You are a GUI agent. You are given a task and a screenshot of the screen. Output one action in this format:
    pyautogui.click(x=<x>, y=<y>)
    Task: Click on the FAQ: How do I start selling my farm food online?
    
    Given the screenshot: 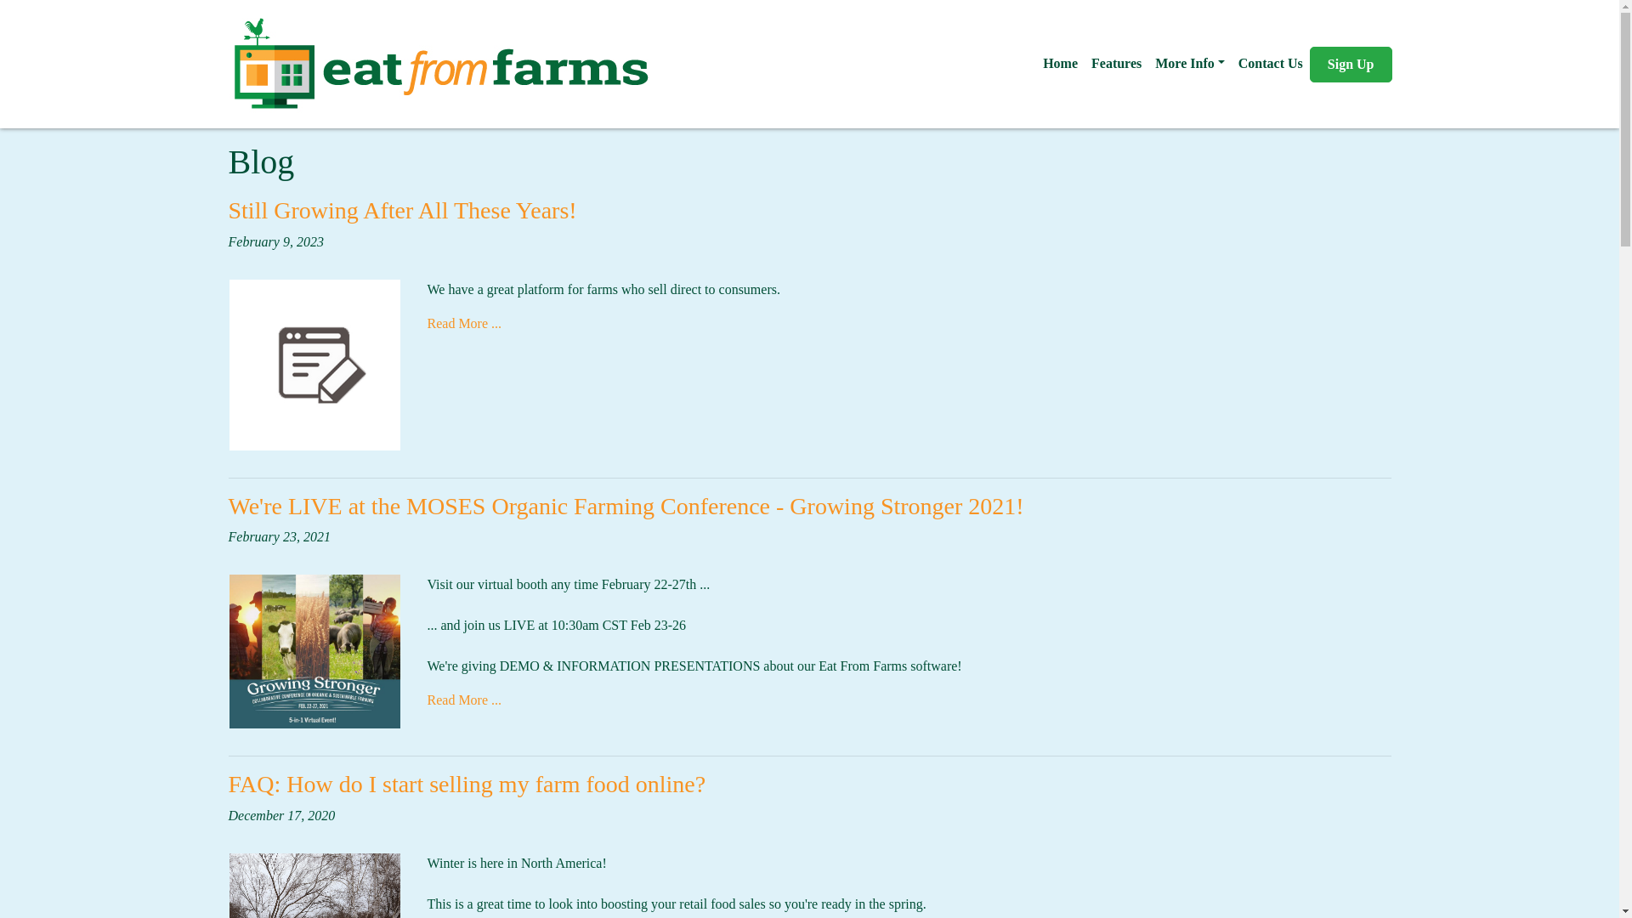 What is the action you would take?
    pyautogui.click(x=466, y=784)
    